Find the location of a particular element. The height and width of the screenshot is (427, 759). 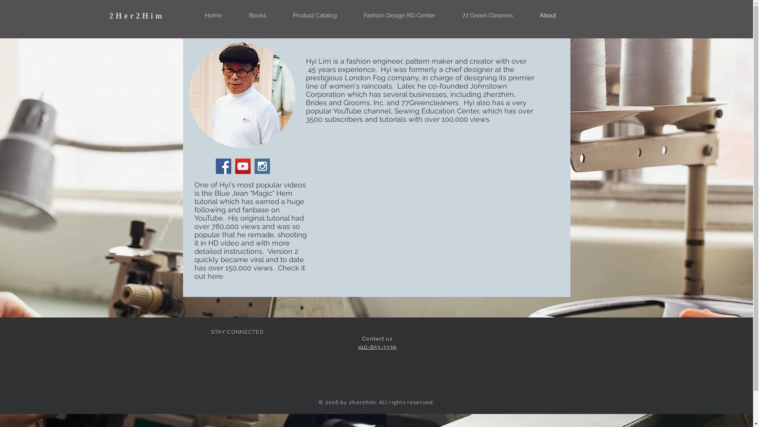

Fashion Design RD Center is located at coordinates (399, 15).